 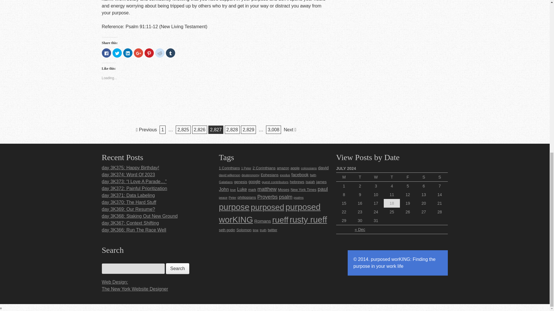 I want to click on Click to share on Reddit, so click(x=160, y=53).